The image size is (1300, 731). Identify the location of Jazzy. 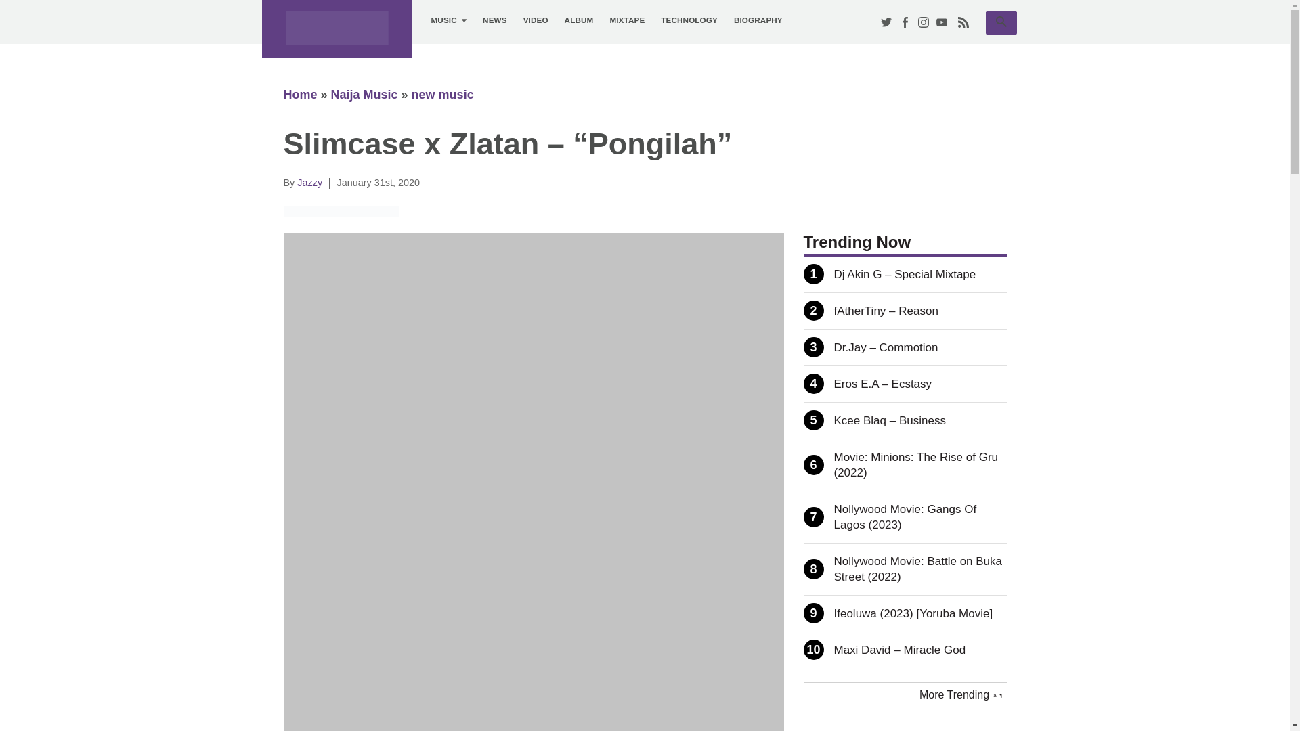
(310, 183).